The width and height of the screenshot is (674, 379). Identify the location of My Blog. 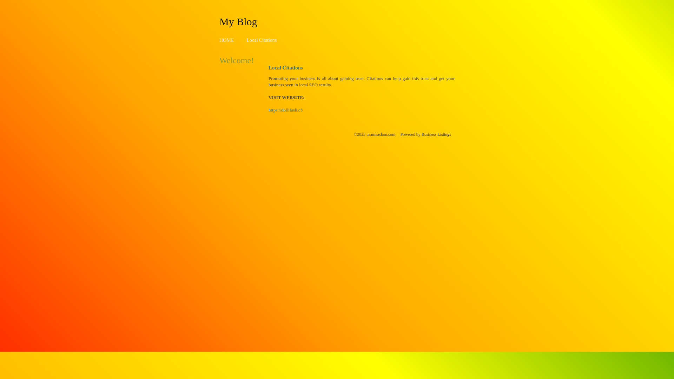
(238, 21).